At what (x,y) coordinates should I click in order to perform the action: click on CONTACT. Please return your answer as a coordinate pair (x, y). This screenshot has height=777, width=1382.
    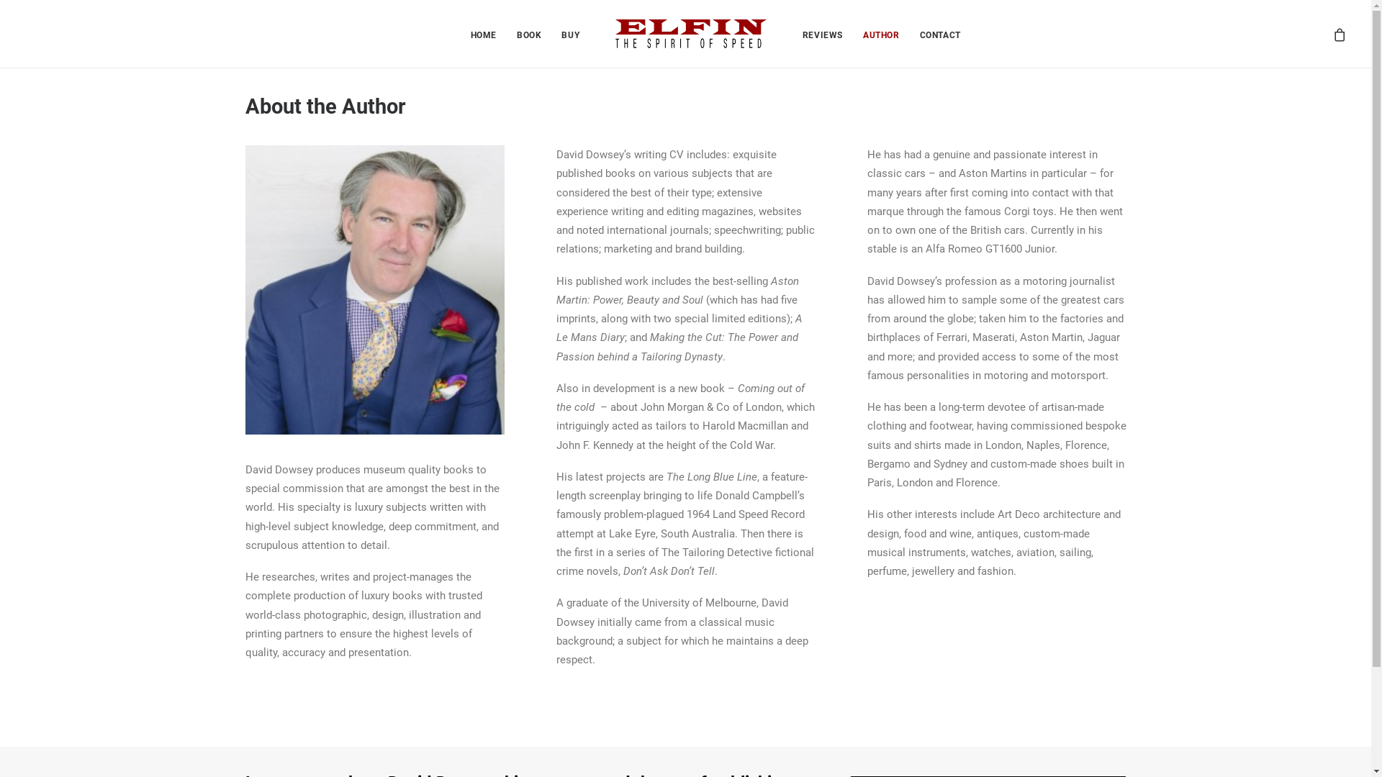
    Looking at the image, I should click on (940, 34).